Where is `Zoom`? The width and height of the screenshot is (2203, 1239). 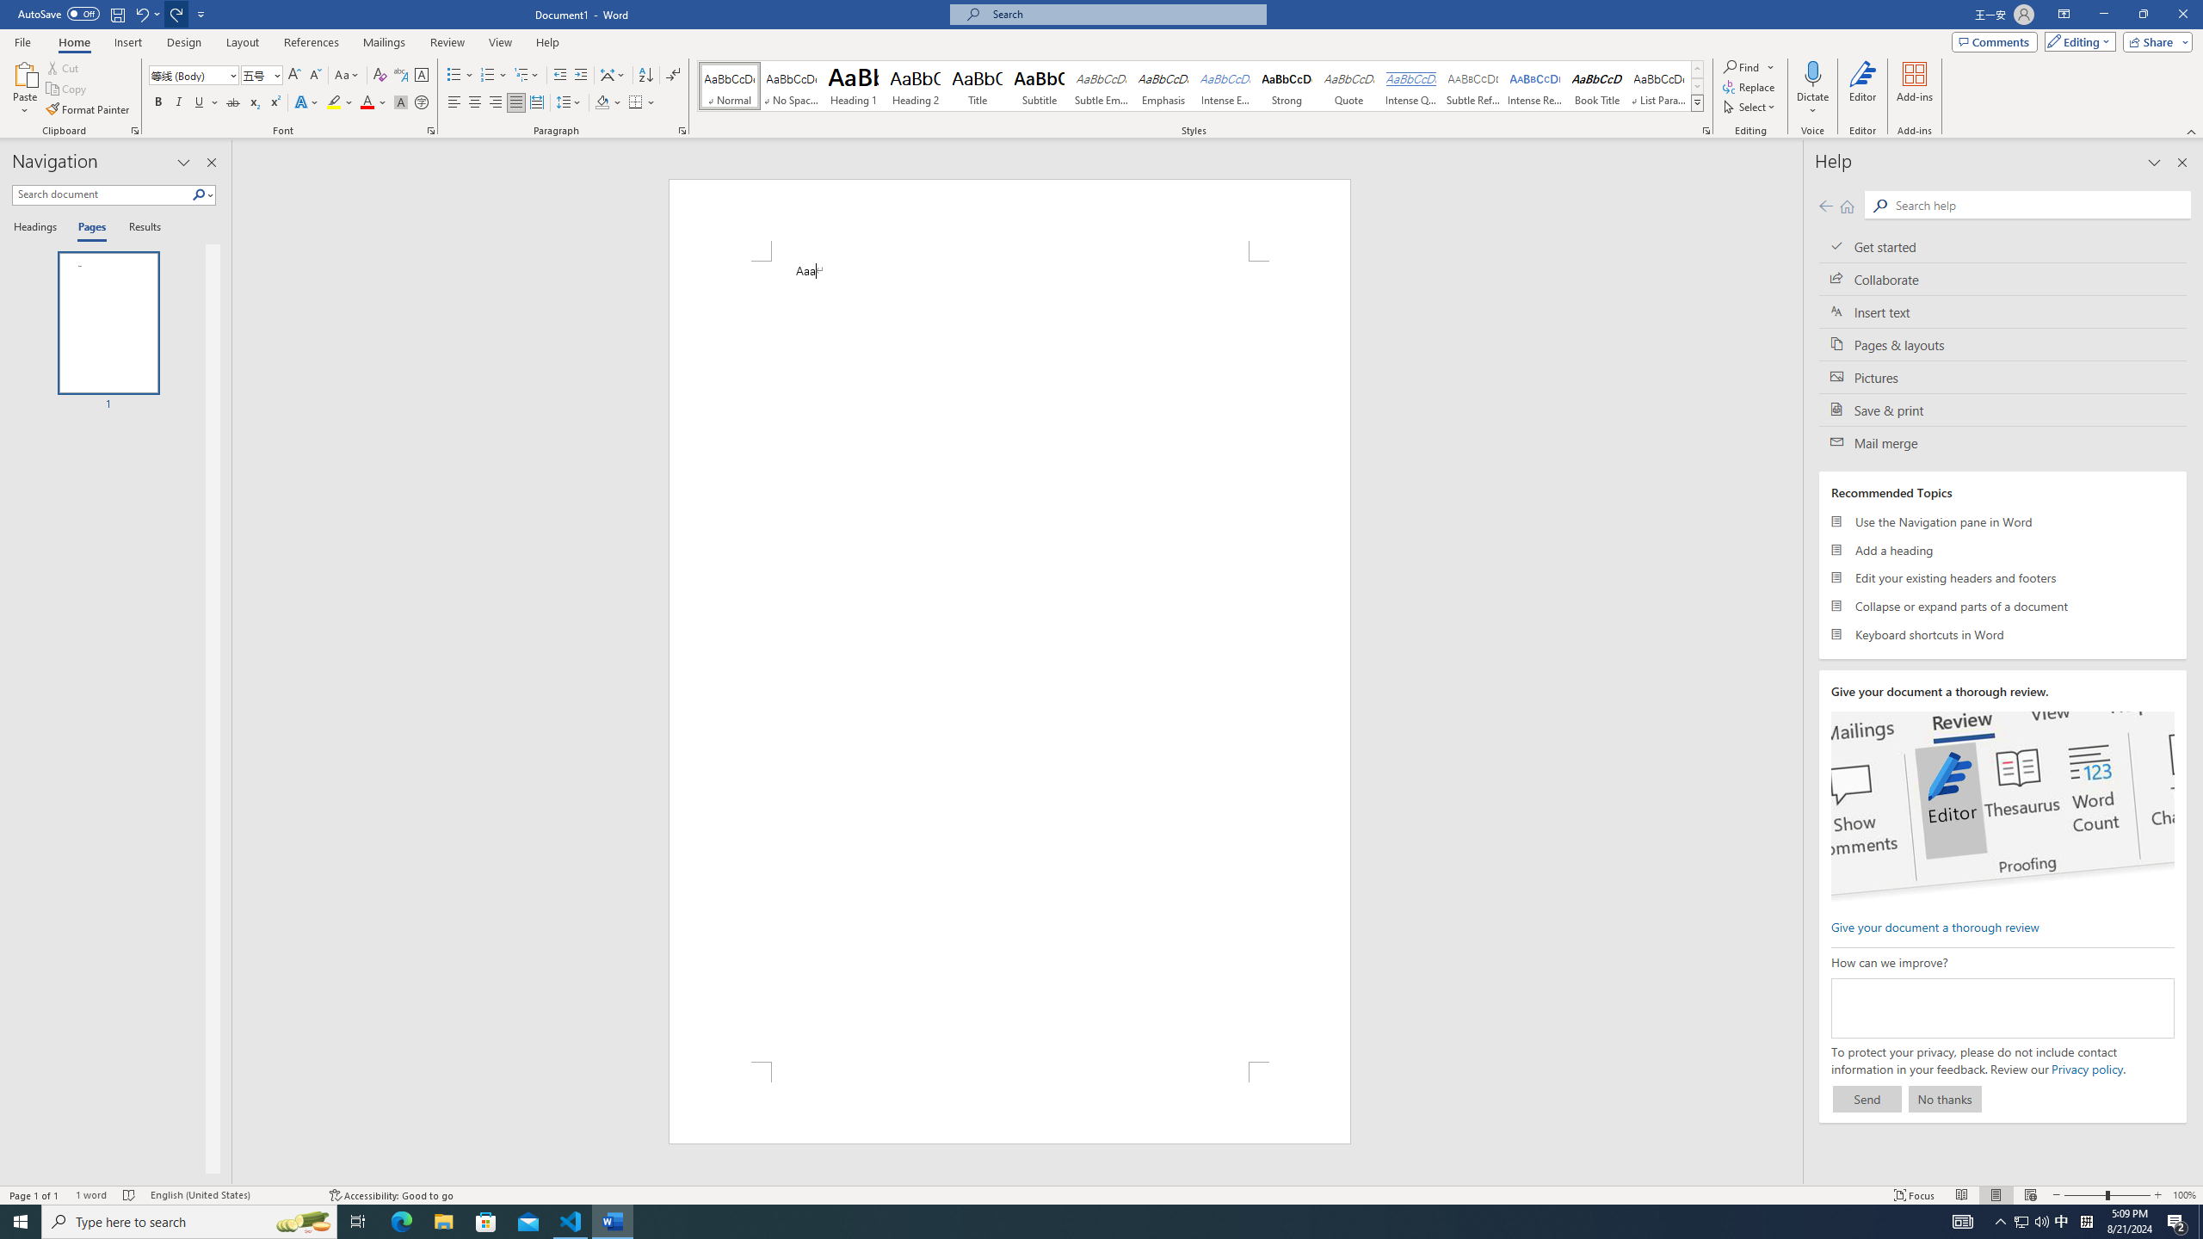 Zoom is located at coordinates (2107, 1195).